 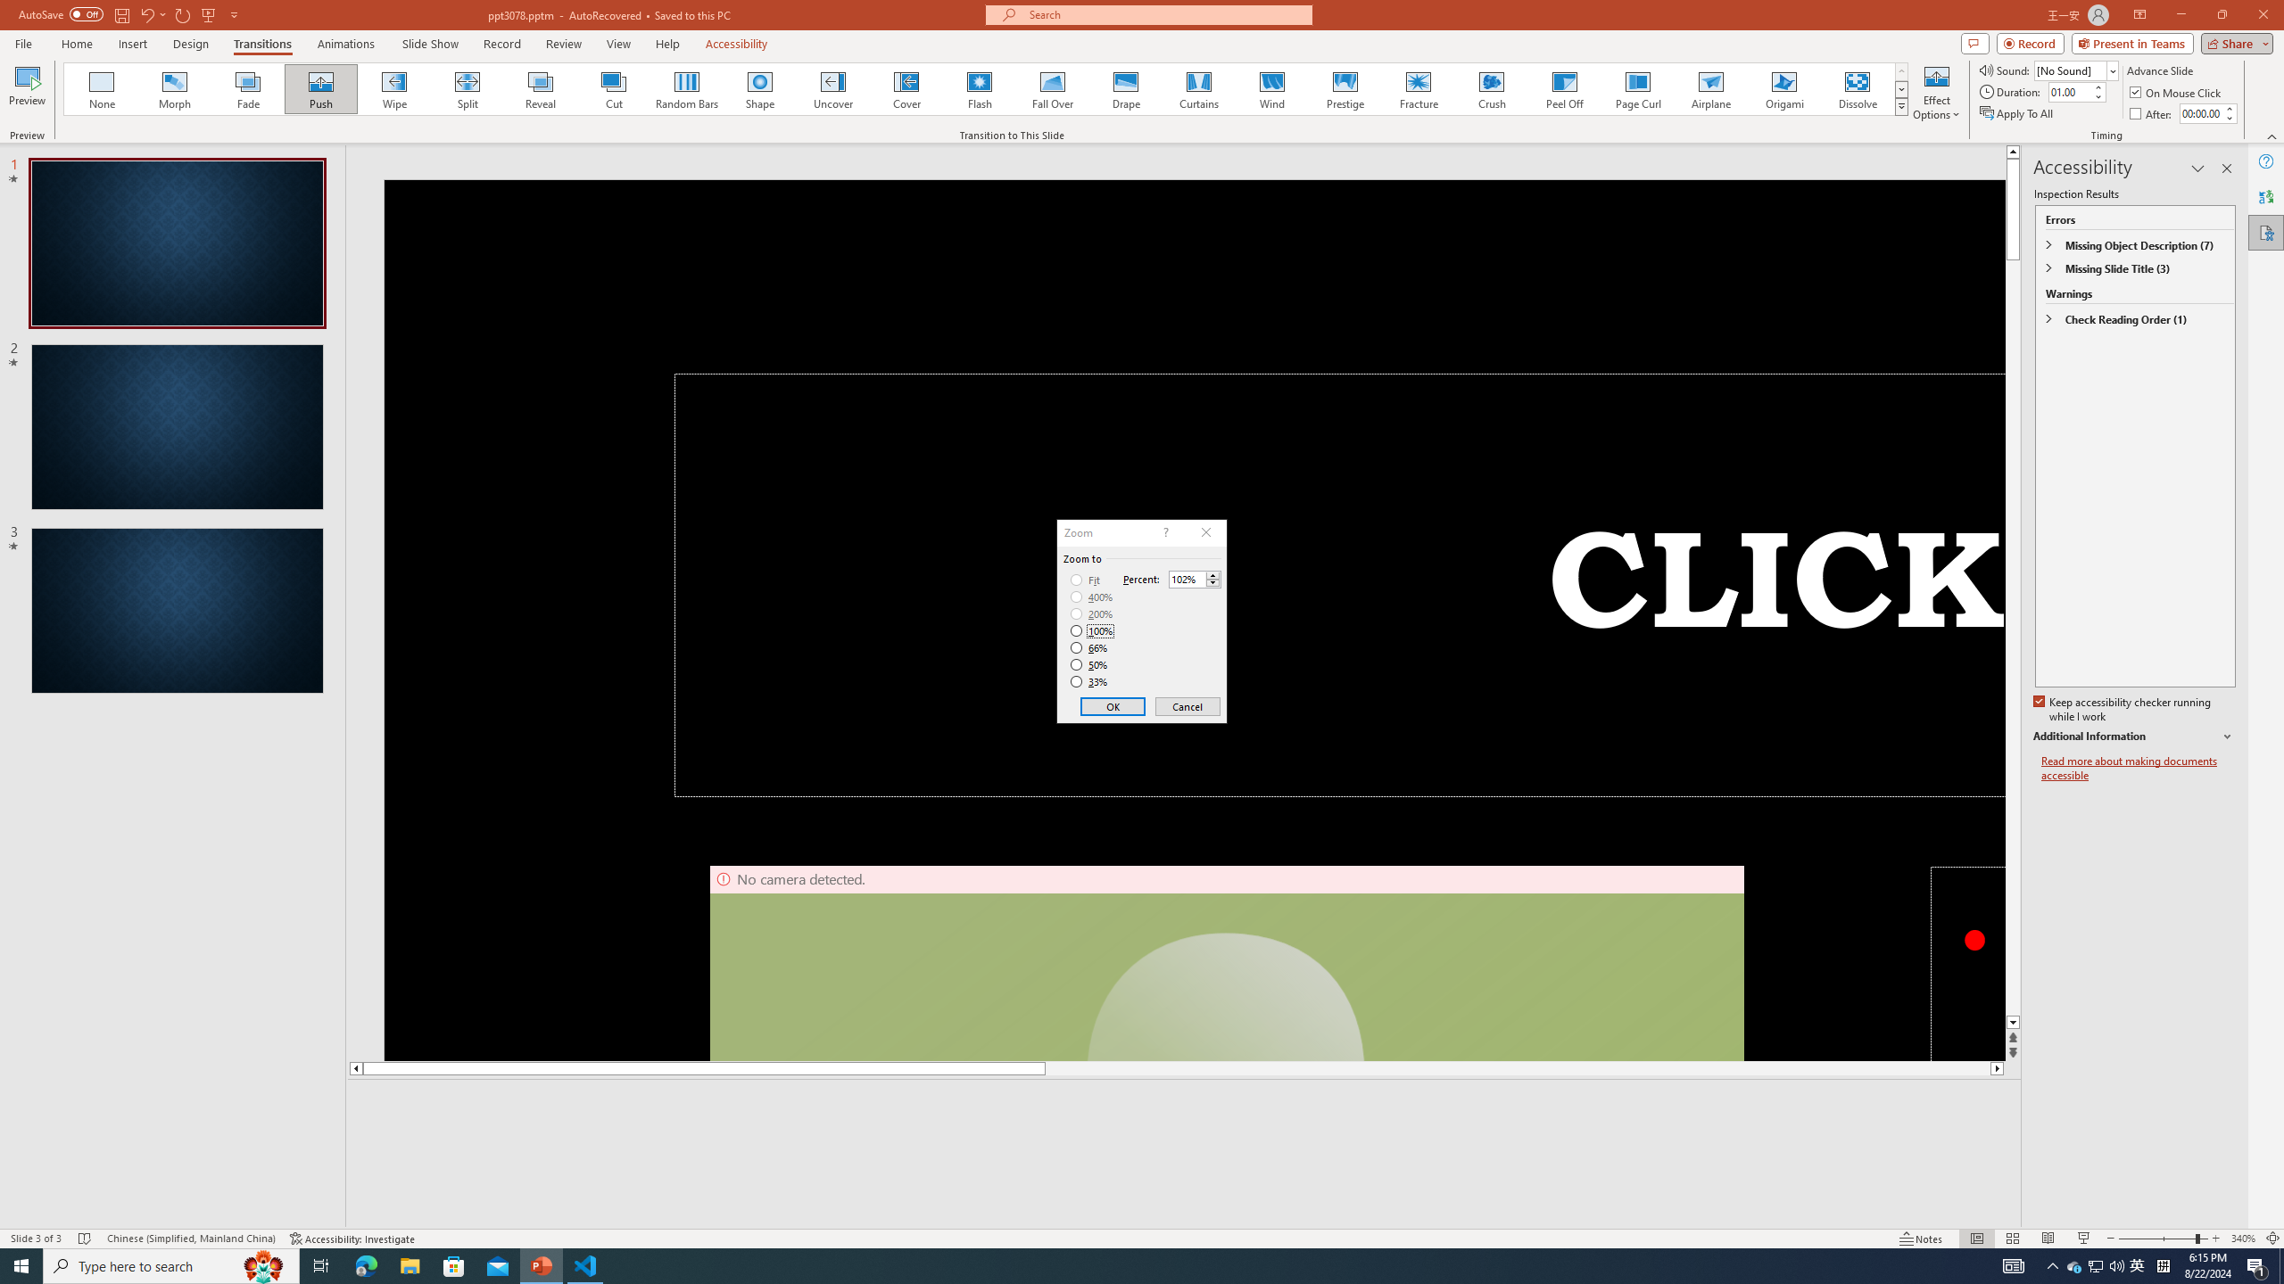 What do you see at coordinates (2281, 1266) in the screenshot?
I see `Action Center, 1 new notification` at bounding box center [2281, 1266].